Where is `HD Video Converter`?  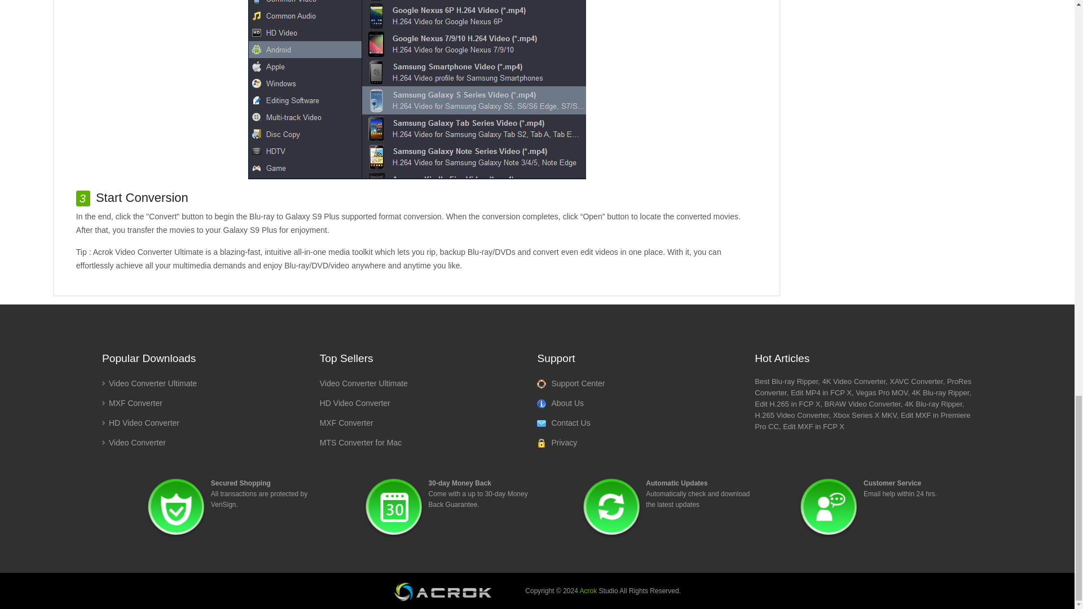 HD Video Converter is located at coordinates (140, 423).